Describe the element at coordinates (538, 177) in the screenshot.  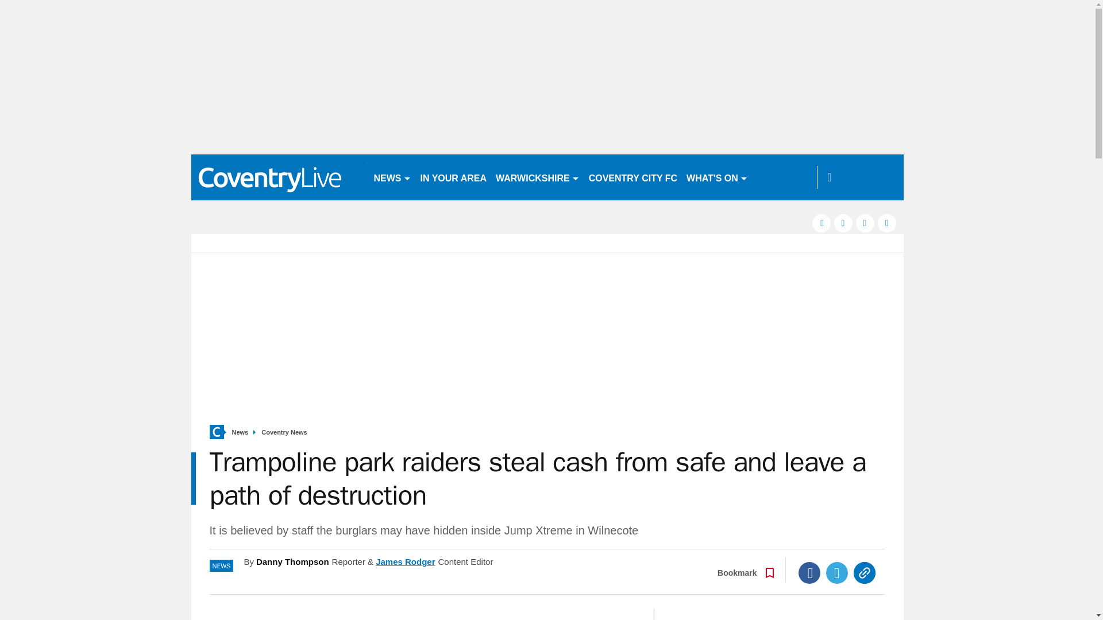
I see `WARWICKSHIRE` at that location.